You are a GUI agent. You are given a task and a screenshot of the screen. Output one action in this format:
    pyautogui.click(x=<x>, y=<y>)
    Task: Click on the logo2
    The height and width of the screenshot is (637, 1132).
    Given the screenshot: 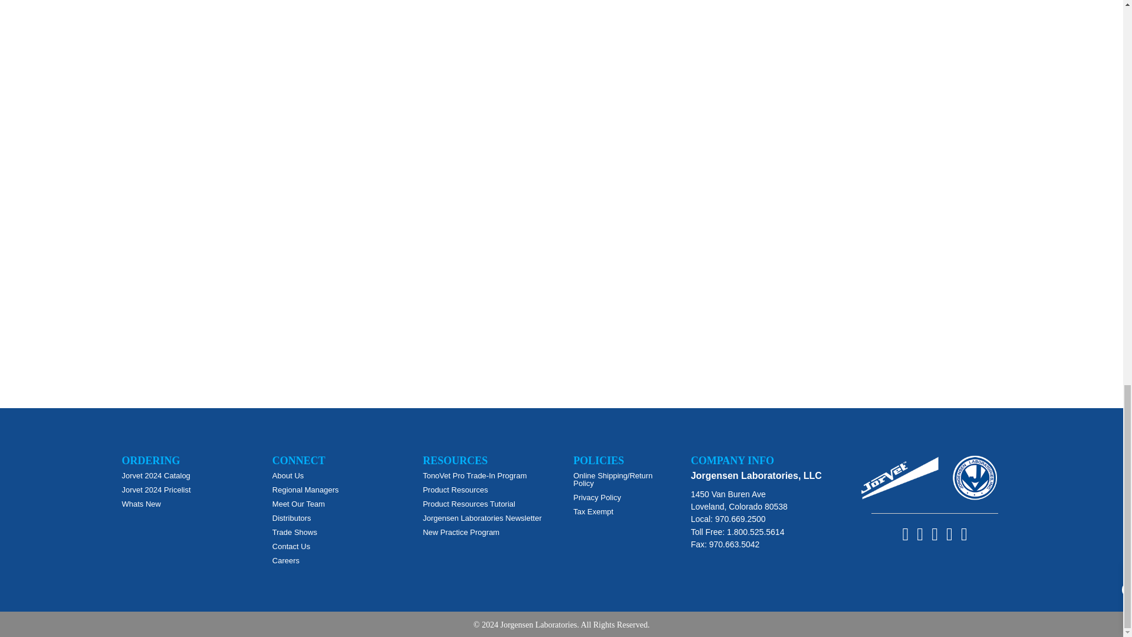 What is the action you would take?
    pyautogui.click(x=975, y=478)
    